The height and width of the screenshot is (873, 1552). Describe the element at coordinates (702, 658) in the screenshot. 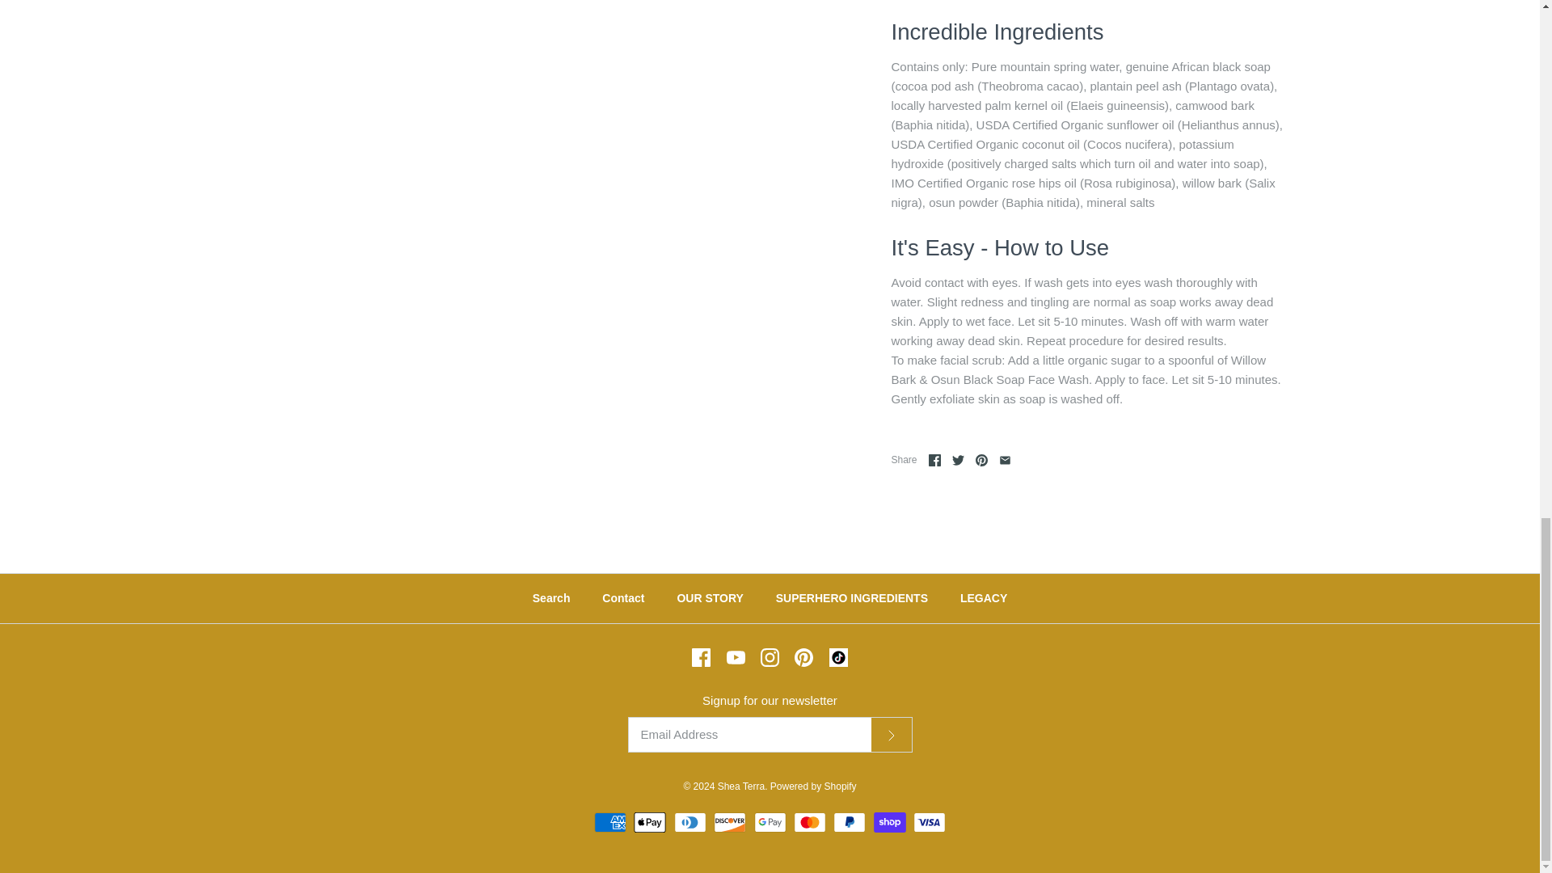

I see `Facebook` at that location.